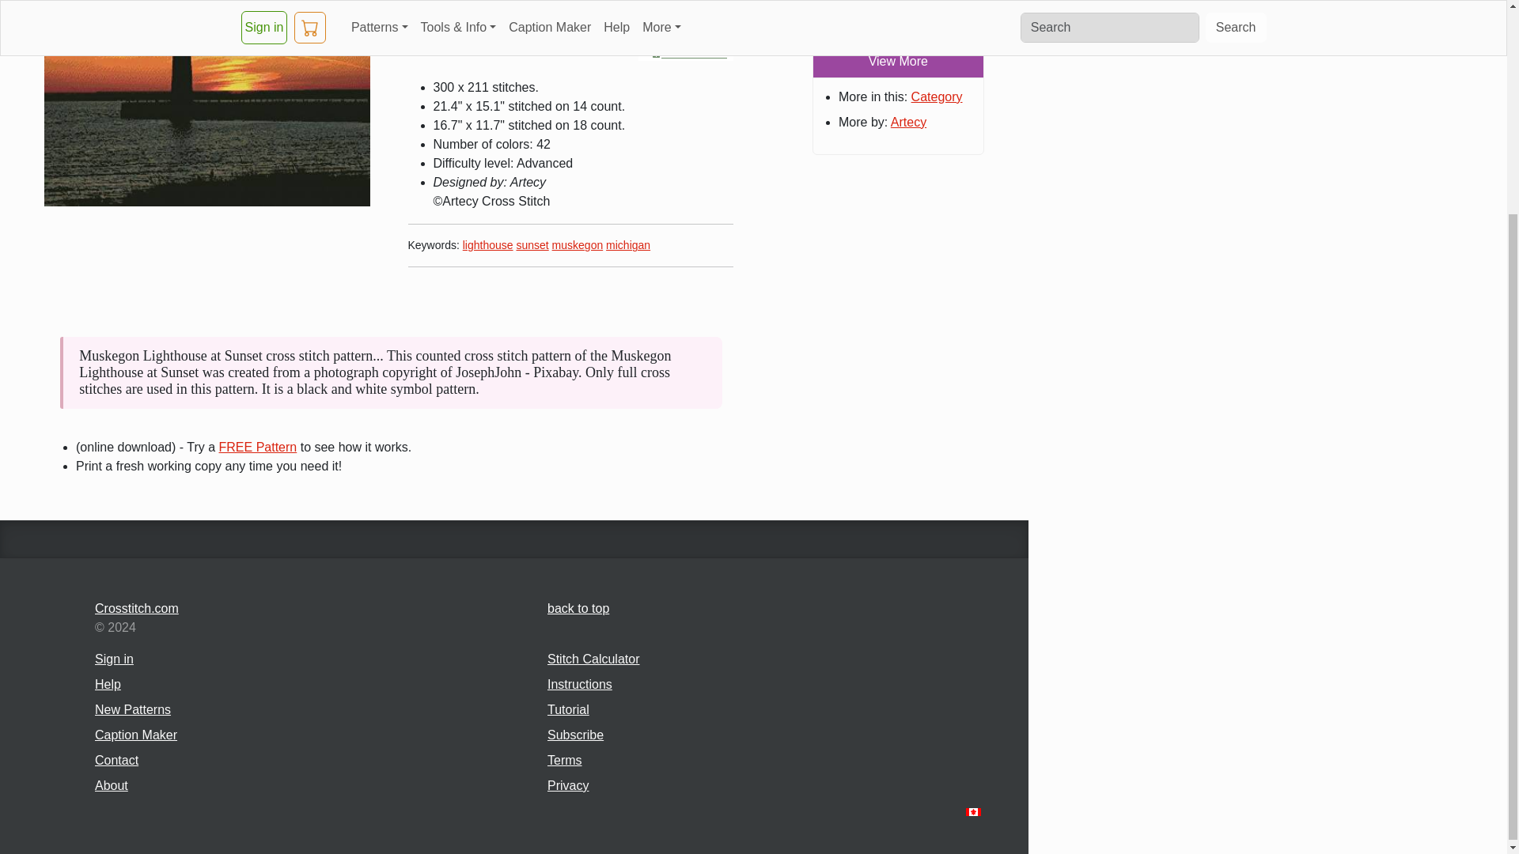 Image resolution: width=1519 pixels, height=854 pixels. What do you see at coordinates (620, 25) in the screenshot?
I see `Add to Cart` at bounding box center [620, 25].